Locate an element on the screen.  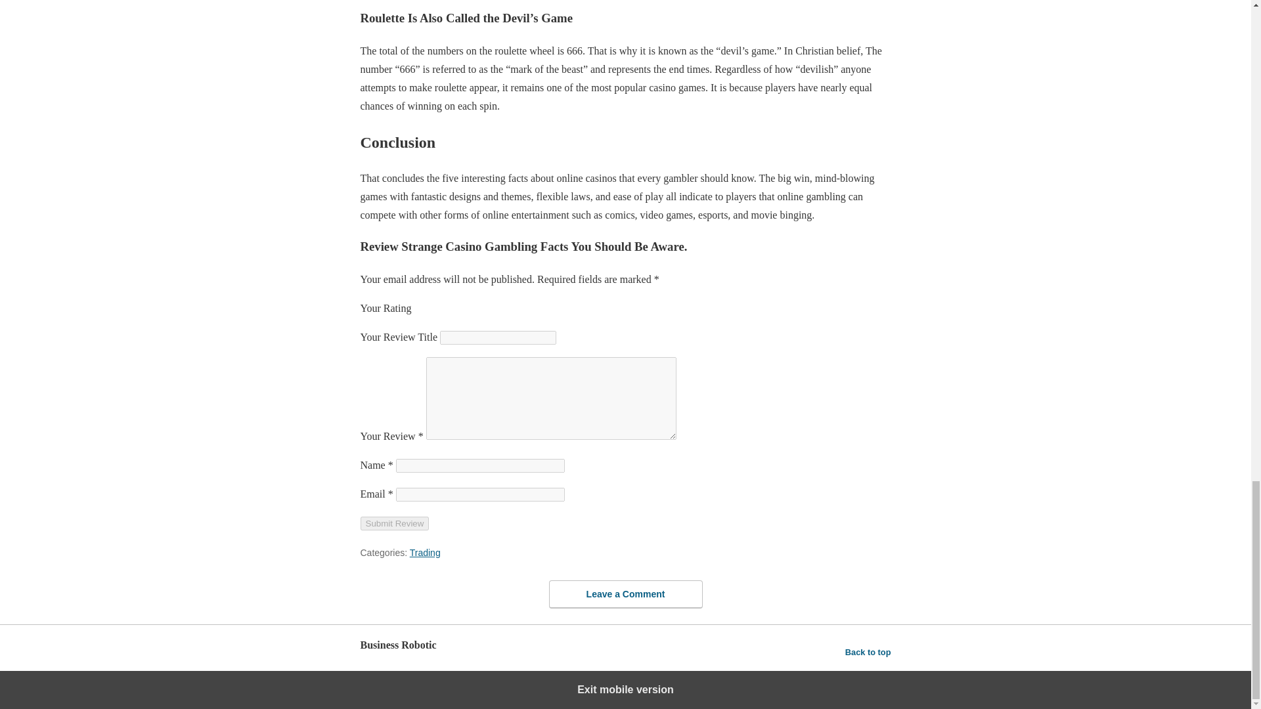
Submit Review is located at coordinates (394, 523).